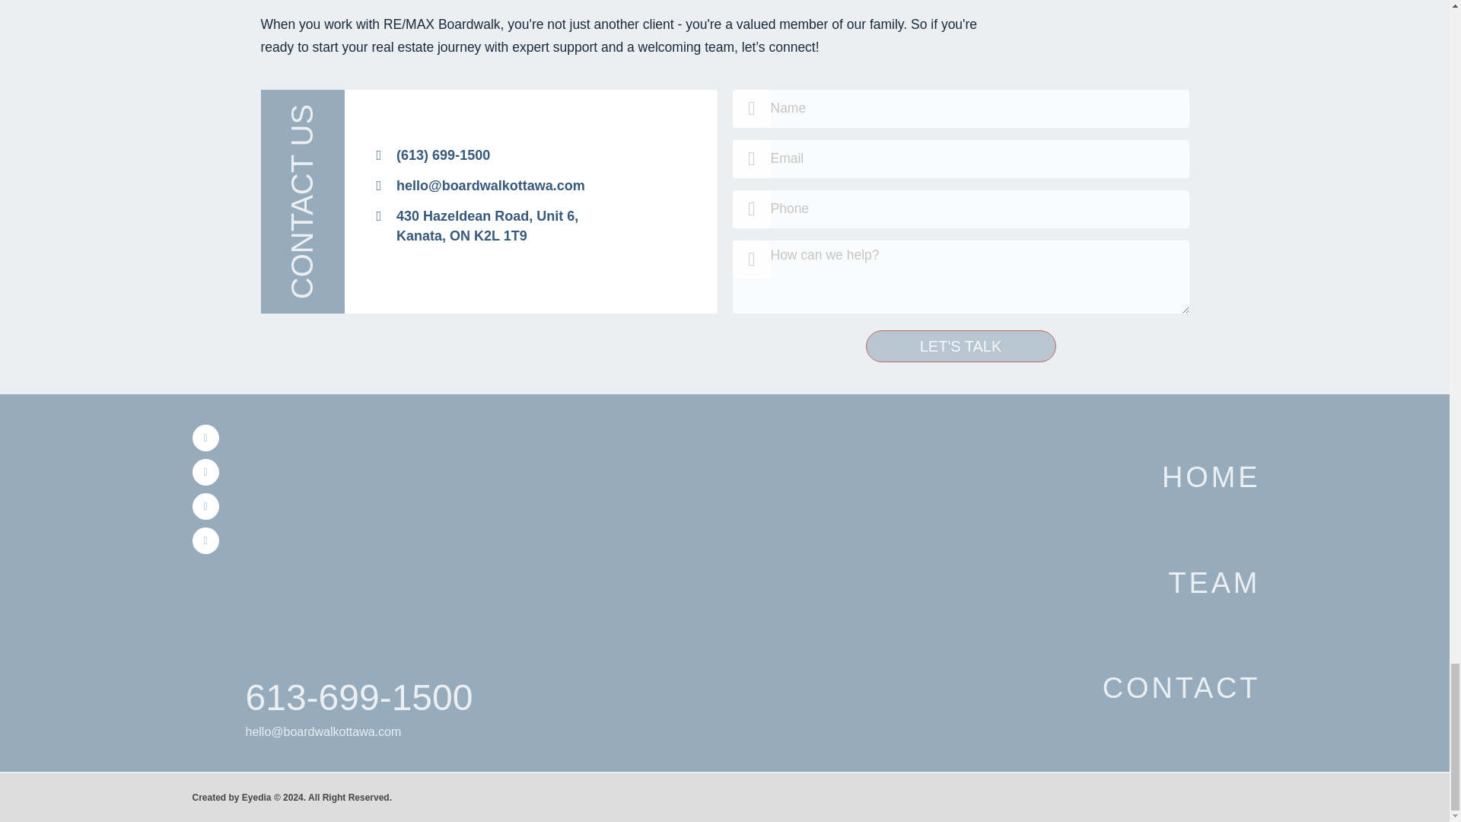 The height and width of the screenshot is (822, 1461). Describe the element at coordinates (961, 346) in the screenshot. I see `Let's talk` at that location.